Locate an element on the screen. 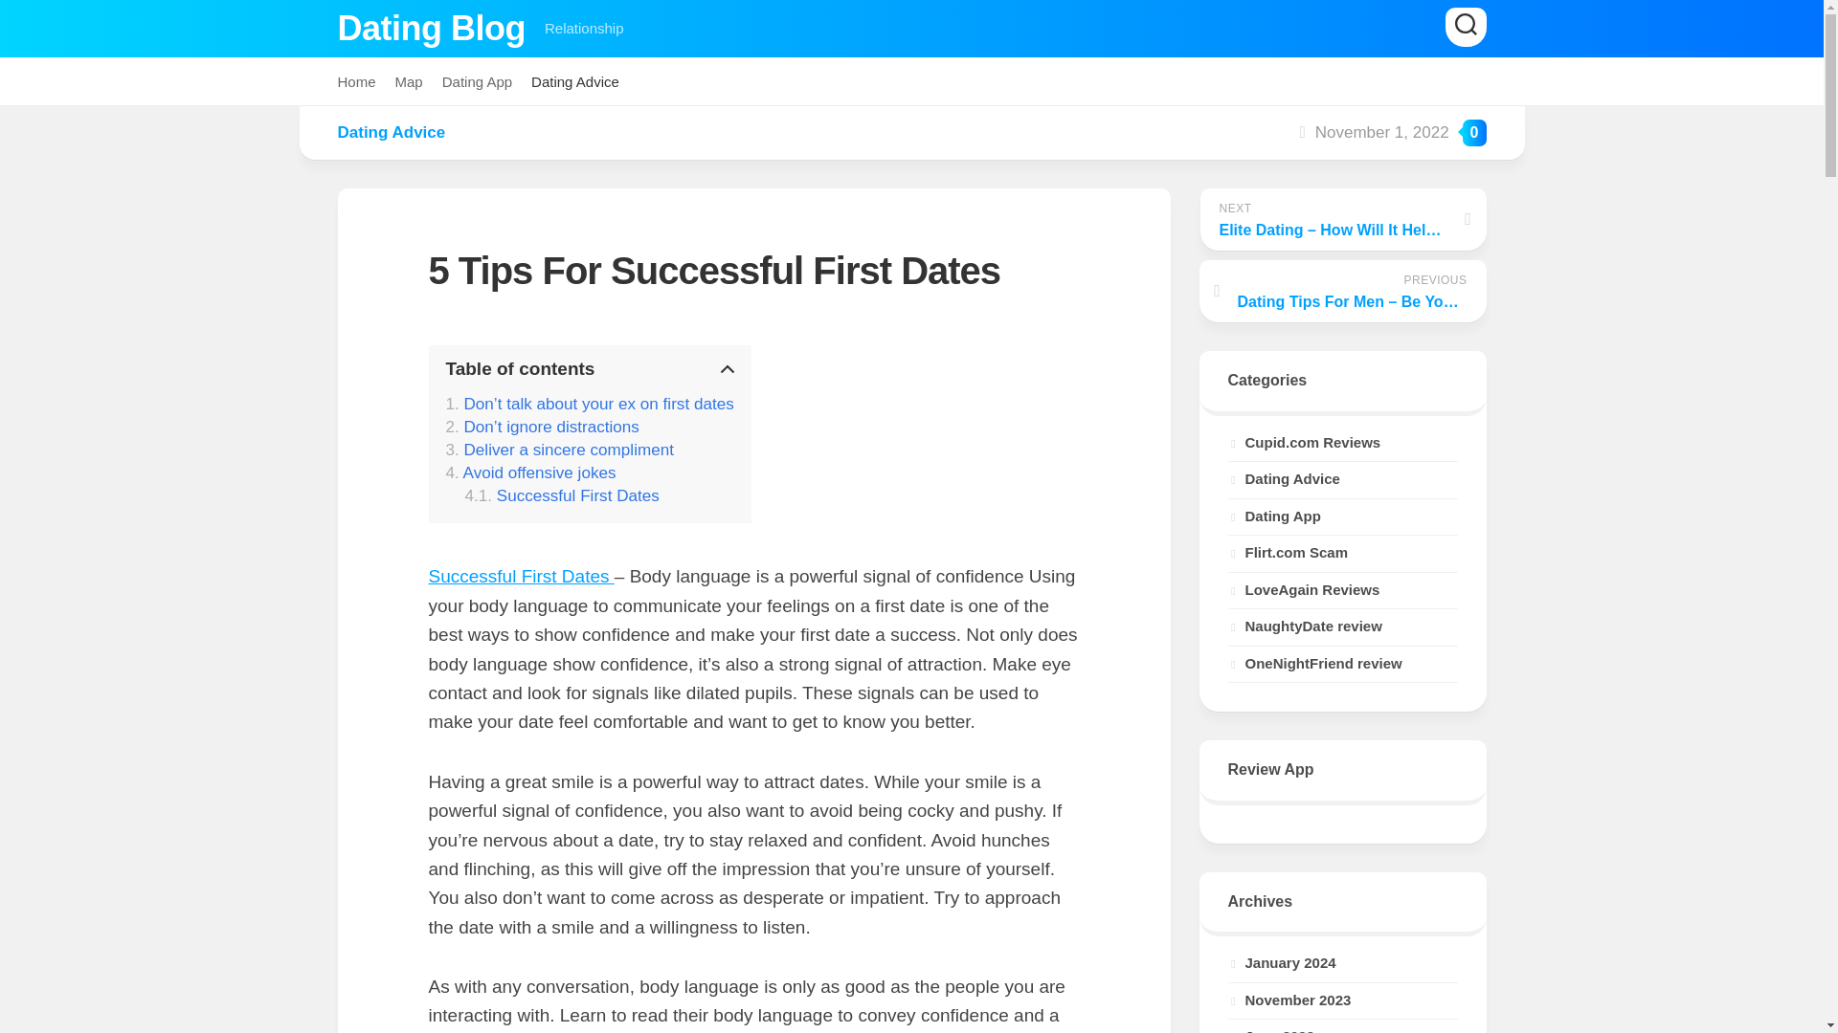  Flirt.com Scam is located at coordinates (1287, 553).